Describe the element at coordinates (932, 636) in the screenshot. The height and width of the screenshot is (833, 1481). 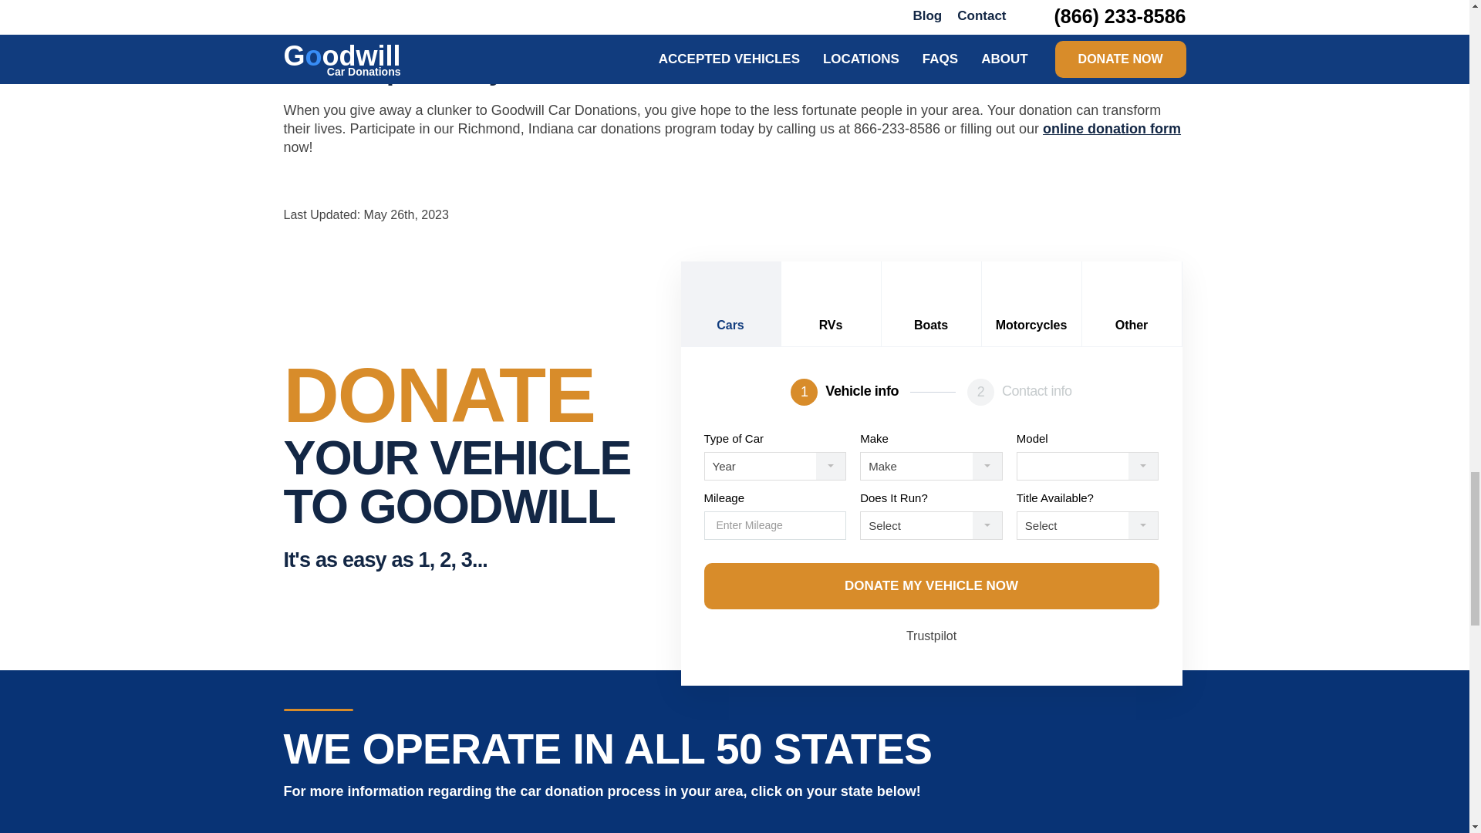
I see `Trustpilot` at that location.